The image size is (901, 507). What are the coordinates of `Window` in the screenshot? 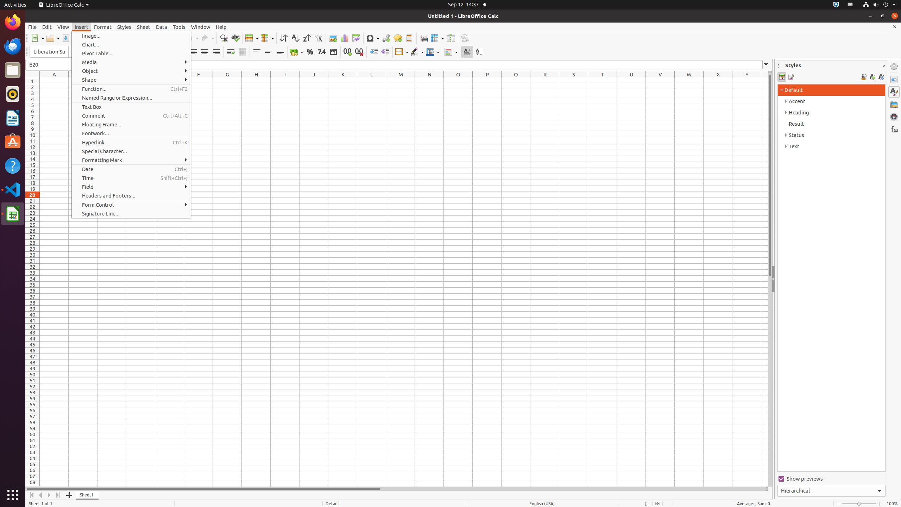 It's located at (201, 27).